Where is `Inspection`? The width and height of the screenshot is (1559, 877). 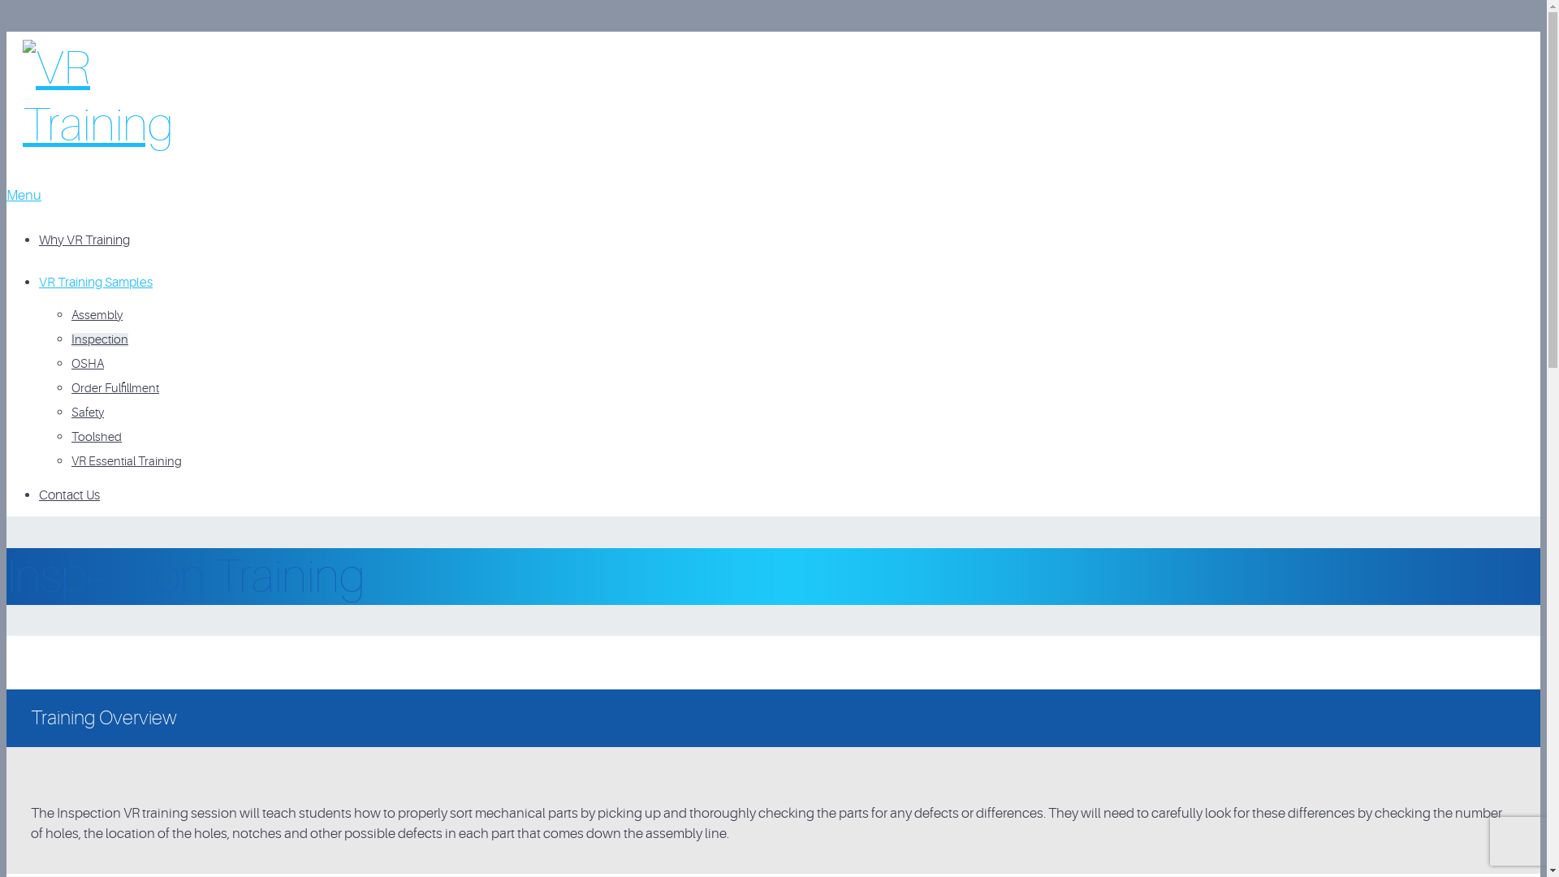
Inspection is located at coordinates (100, 339).